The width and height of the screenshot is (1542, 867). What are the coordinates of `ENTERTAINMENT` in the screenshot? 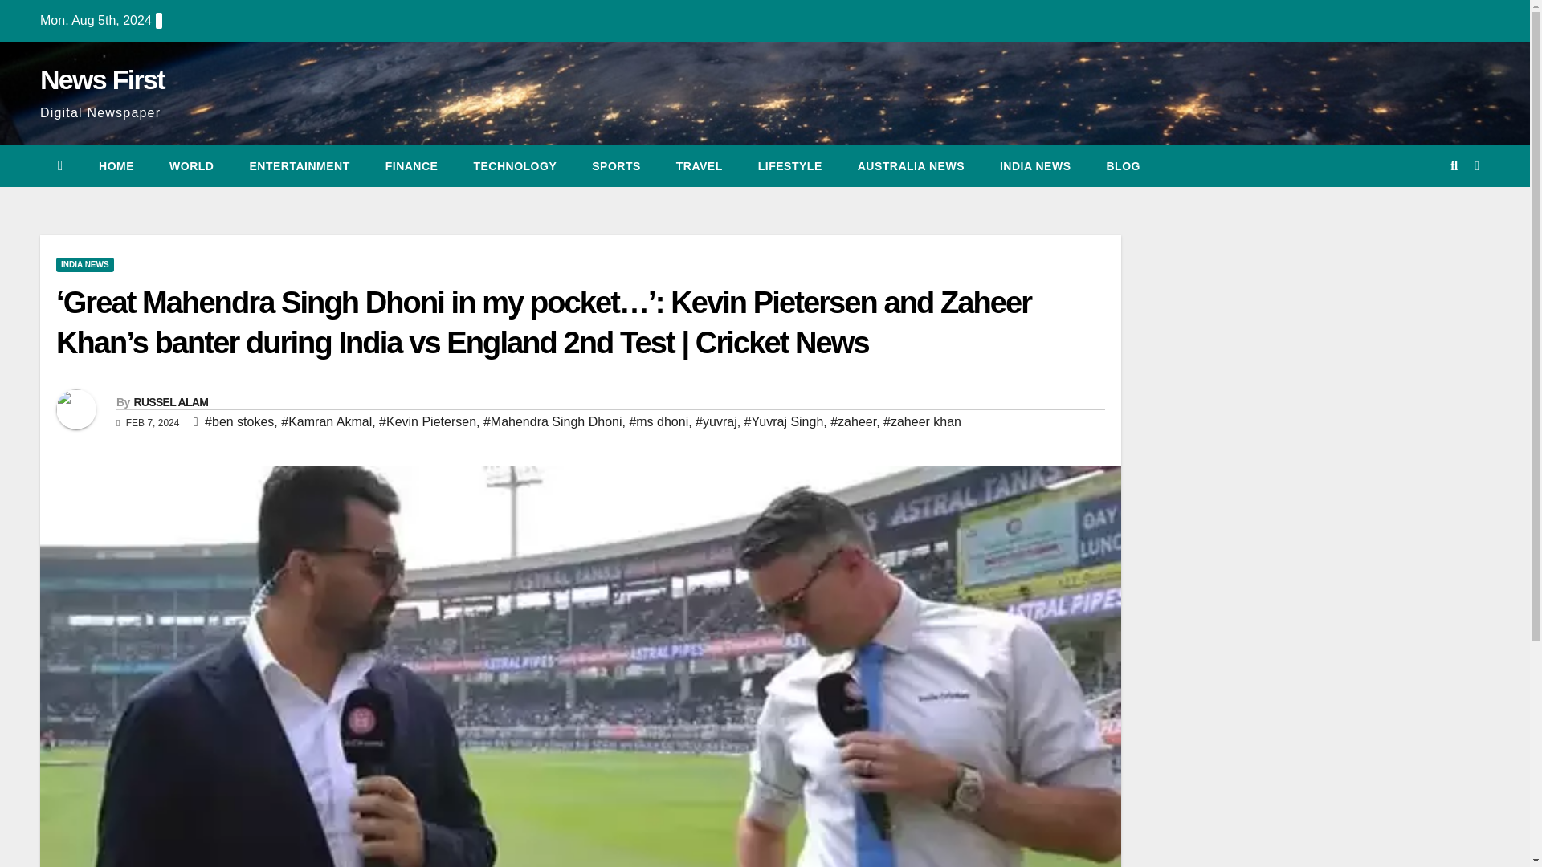 It's located at (299, 166).